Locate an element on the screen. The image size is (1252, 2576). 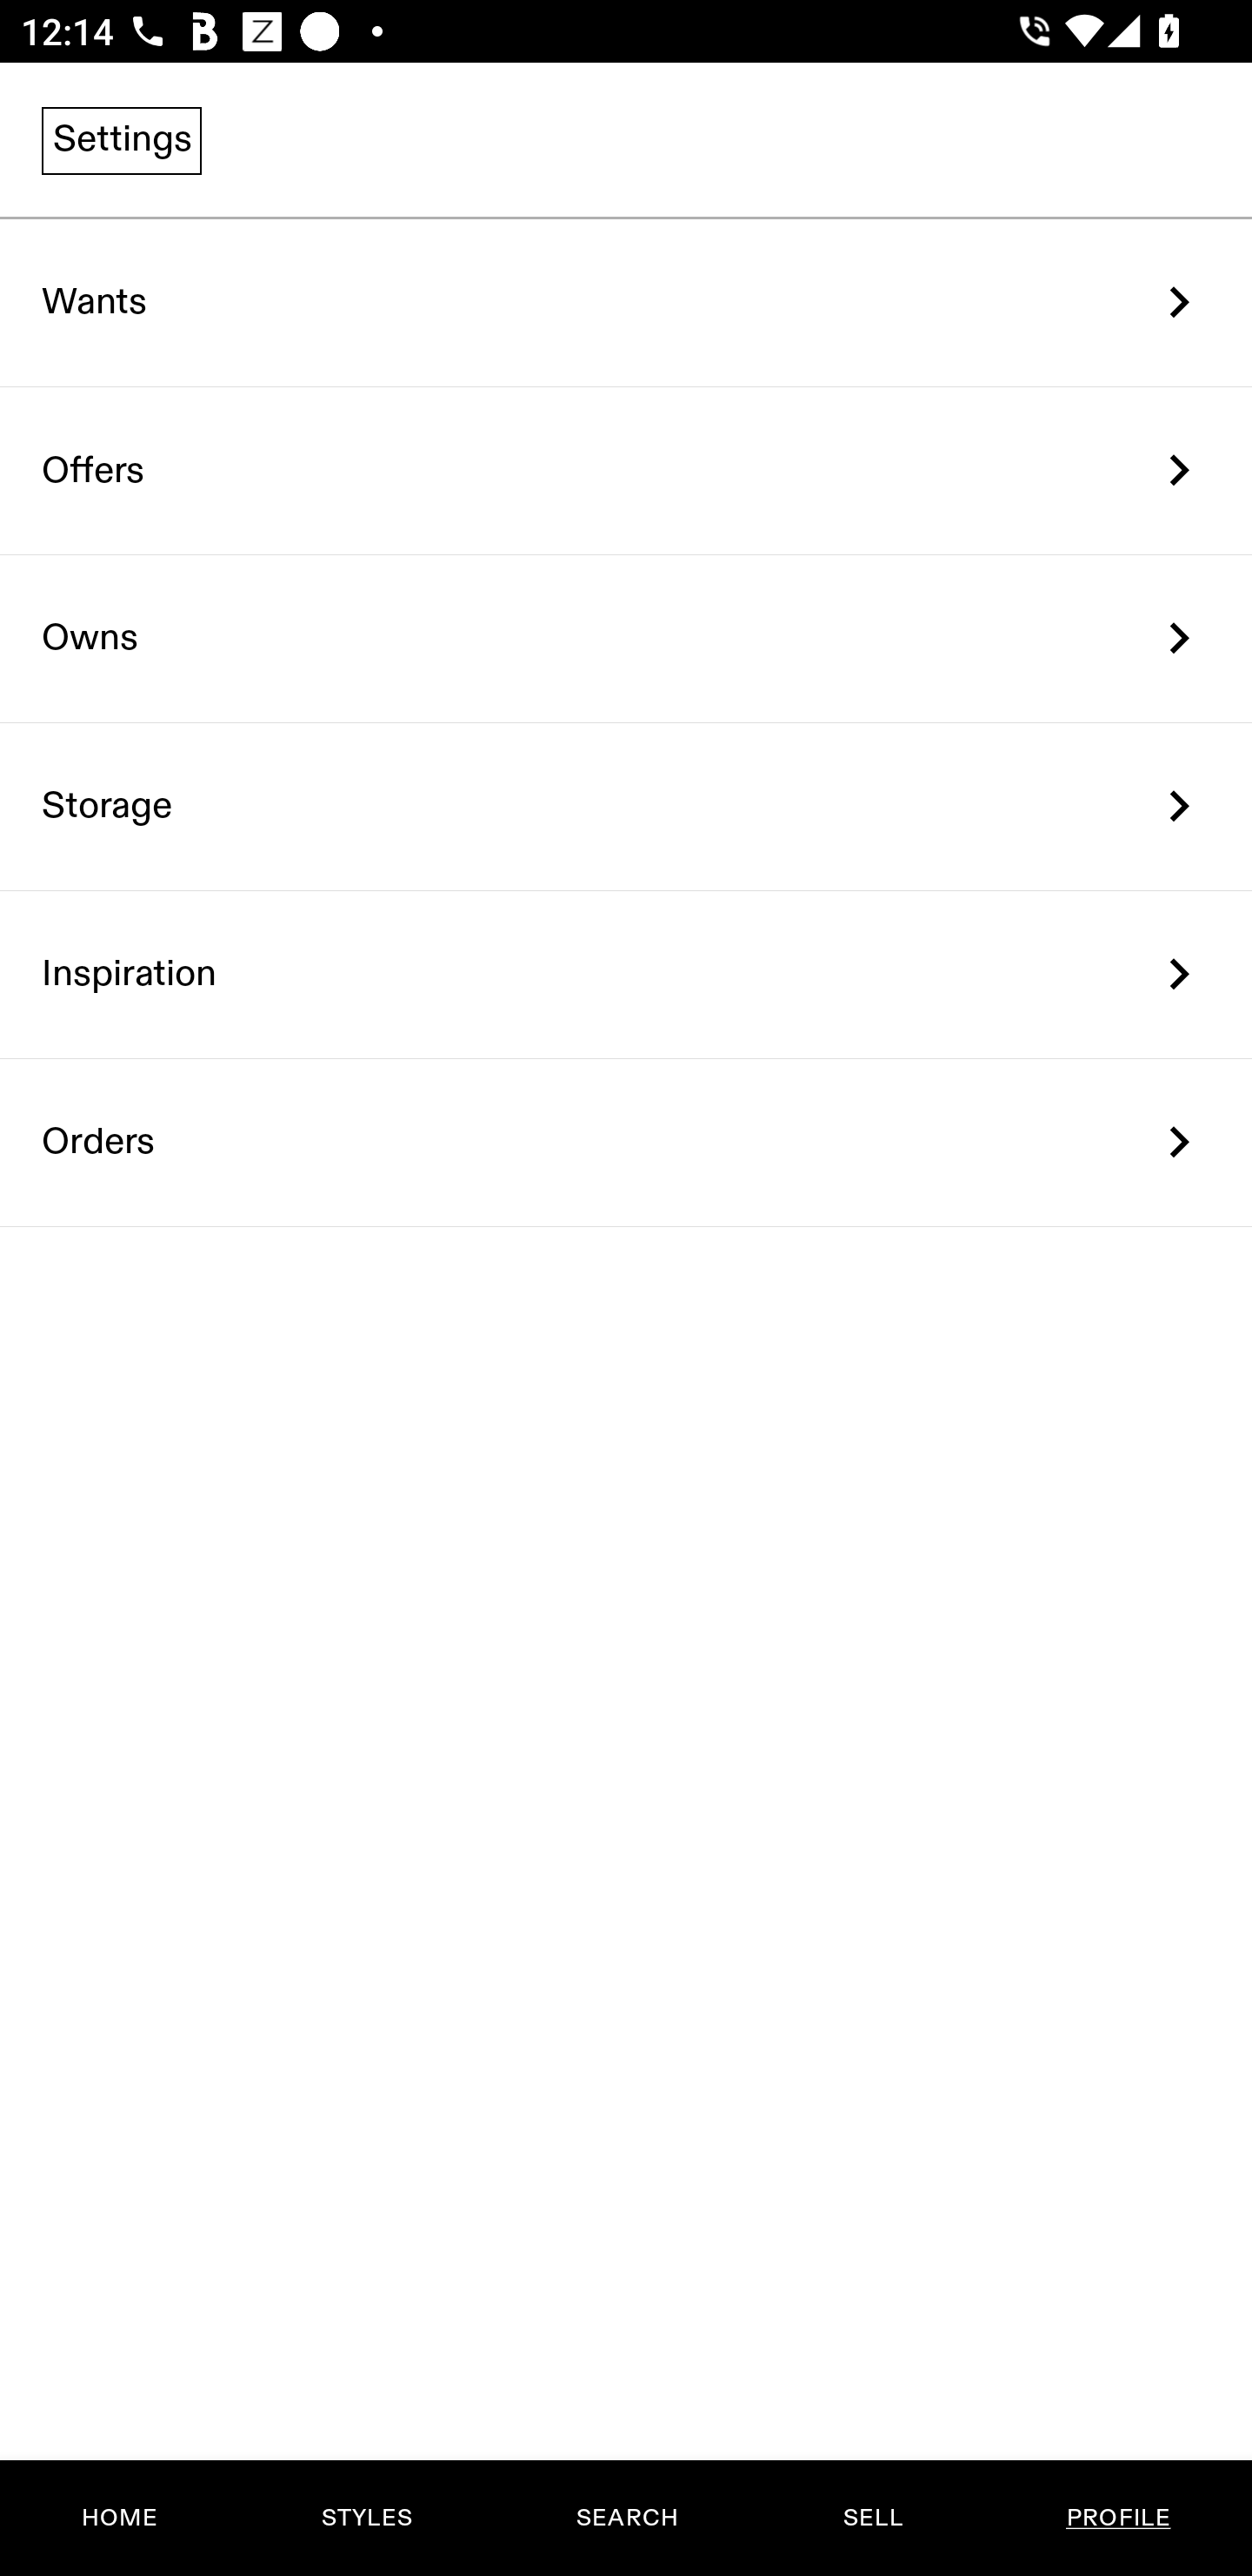
Offers is located at coordinates (626, 470).